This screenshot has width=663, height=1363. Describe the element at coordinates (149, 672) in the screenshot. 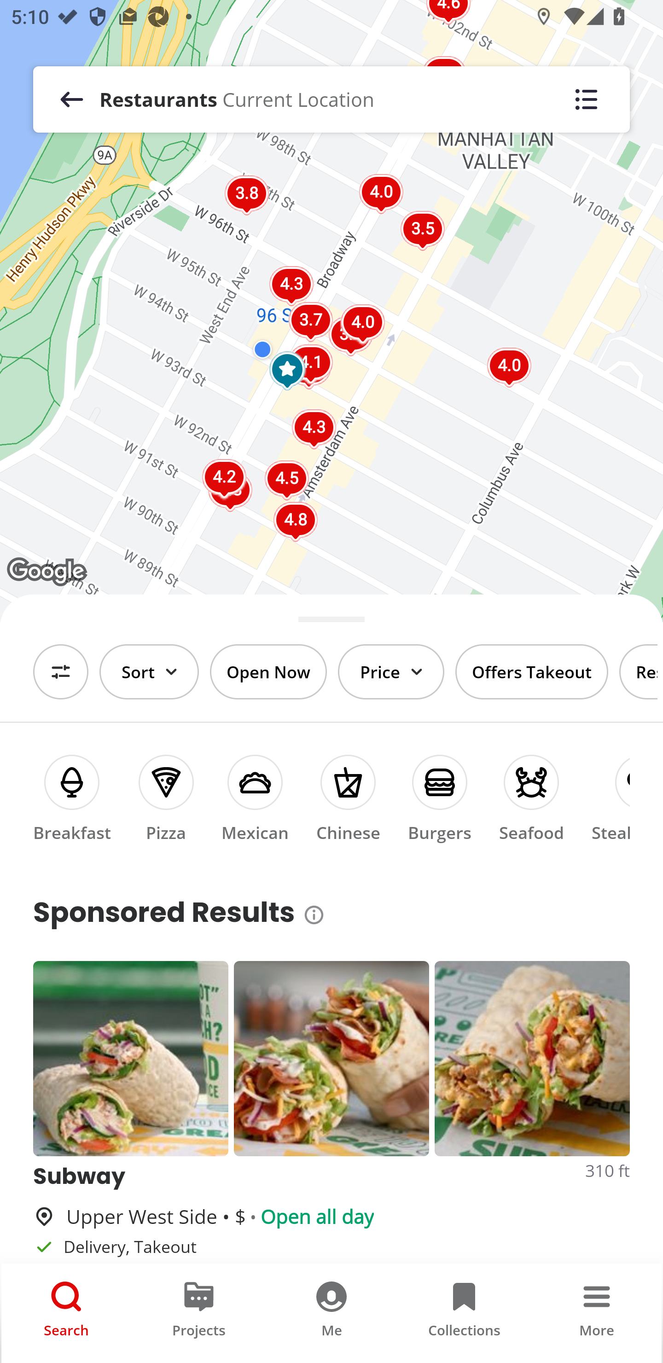

I see `Sort` at that location.